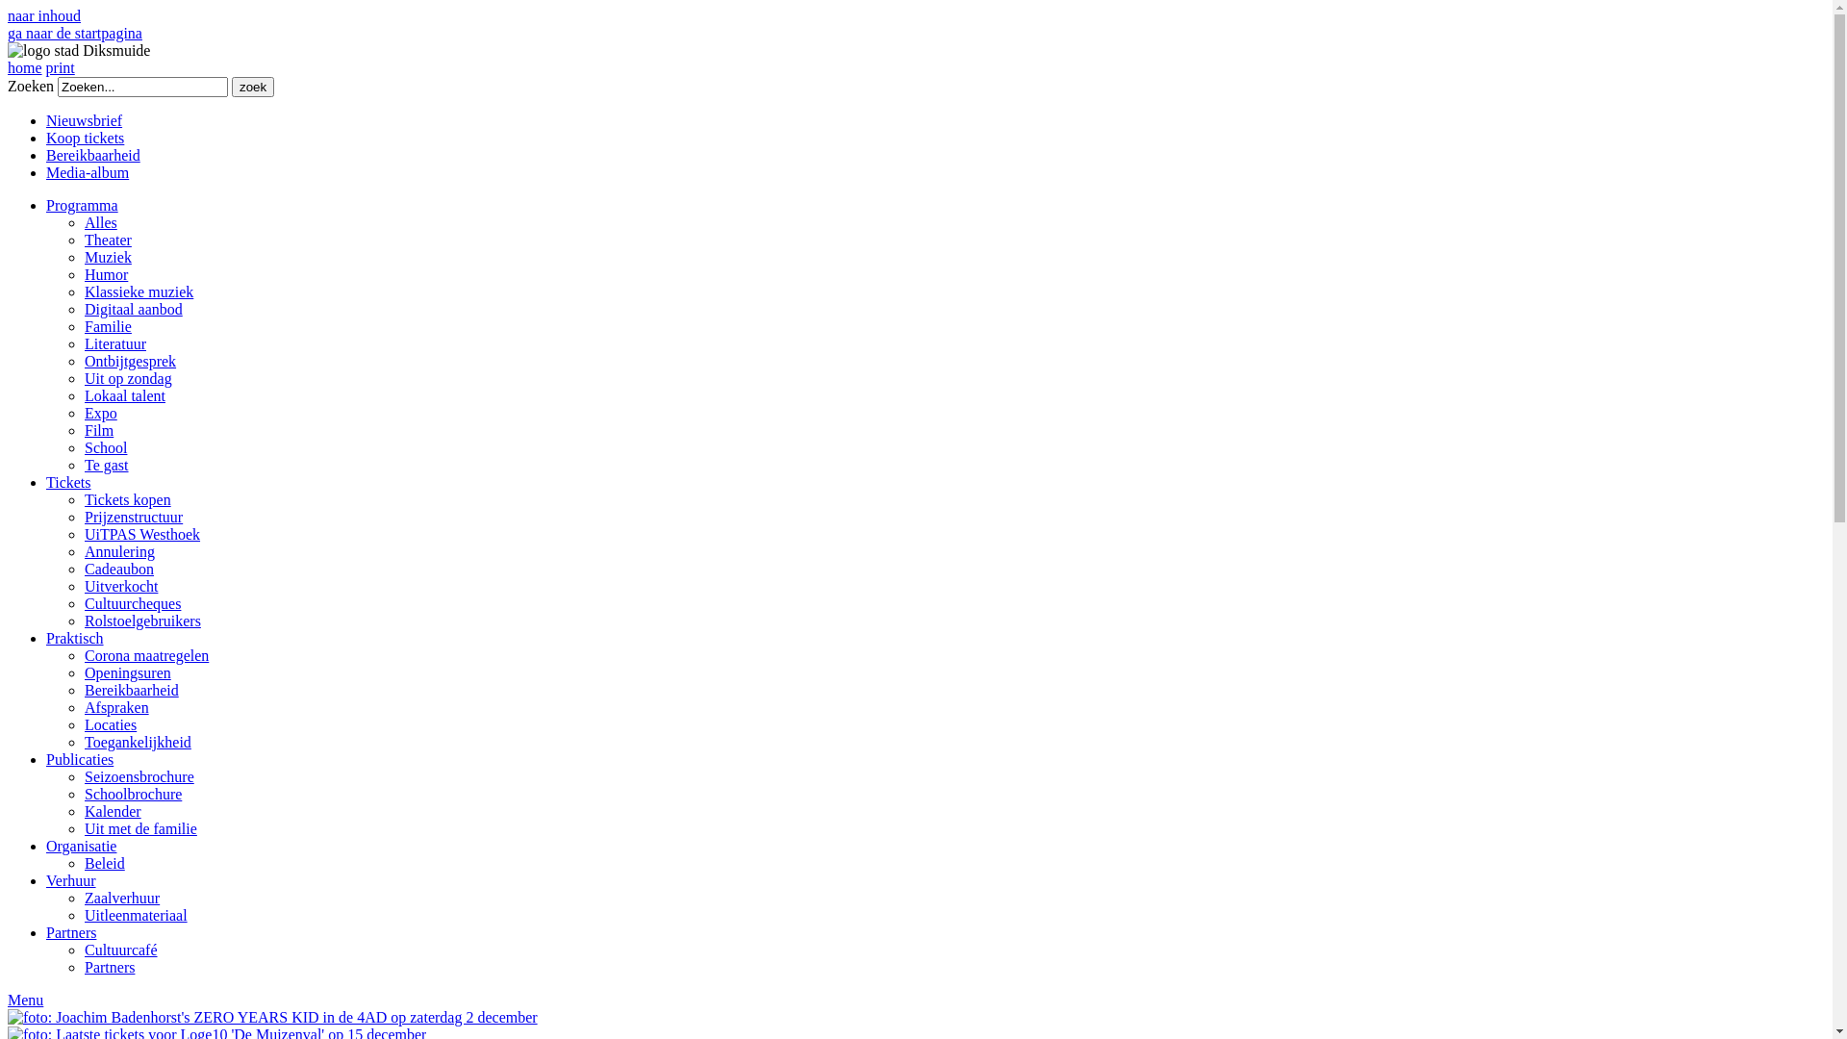 The image size is (1847, 1039). Describe the element at coordinates (99, 431) in the screenshot. I see `Film` at that location.